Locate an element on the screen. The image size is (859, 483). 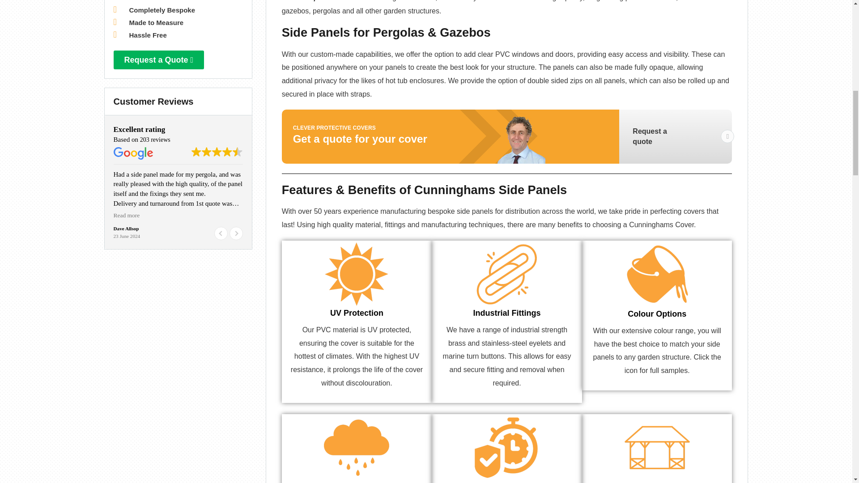
Waterproof Icon is located at coordinates (356, 447).